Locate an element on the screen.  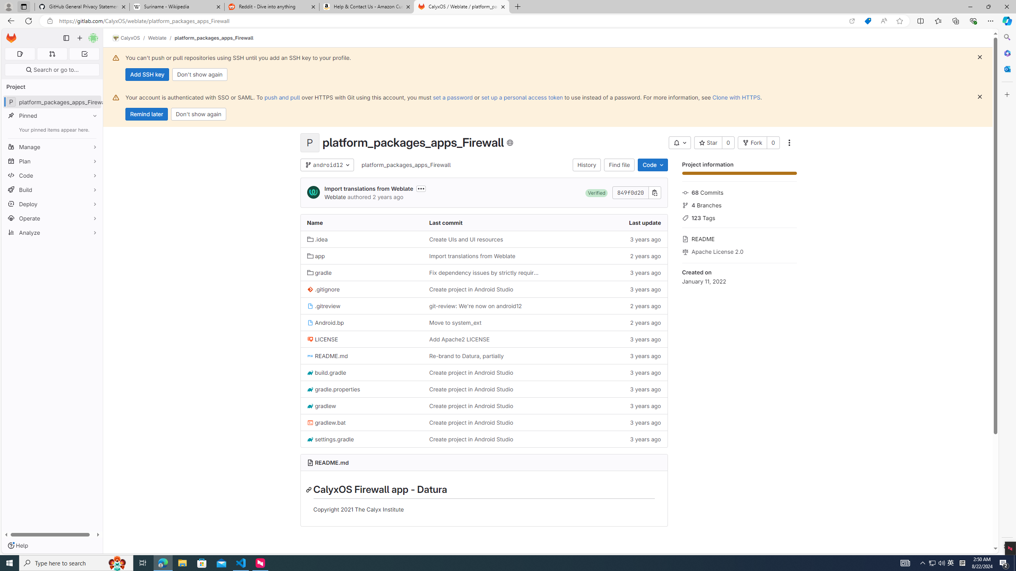
Remind later is located at coordinates (146, 114).